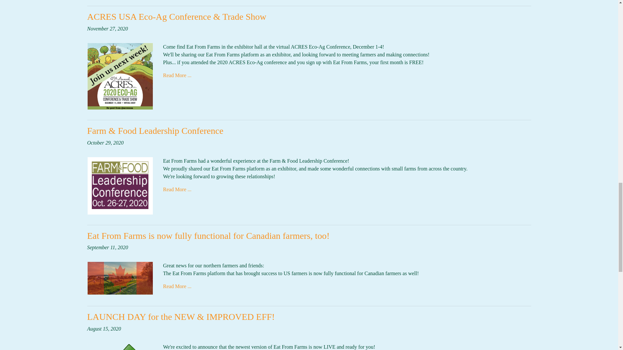 The height and width of the screenshot is (350, 623). What do you see at coordinates (177, 75) in the screenshot?
I see `Read More ...` at bounding box center [177, 75].